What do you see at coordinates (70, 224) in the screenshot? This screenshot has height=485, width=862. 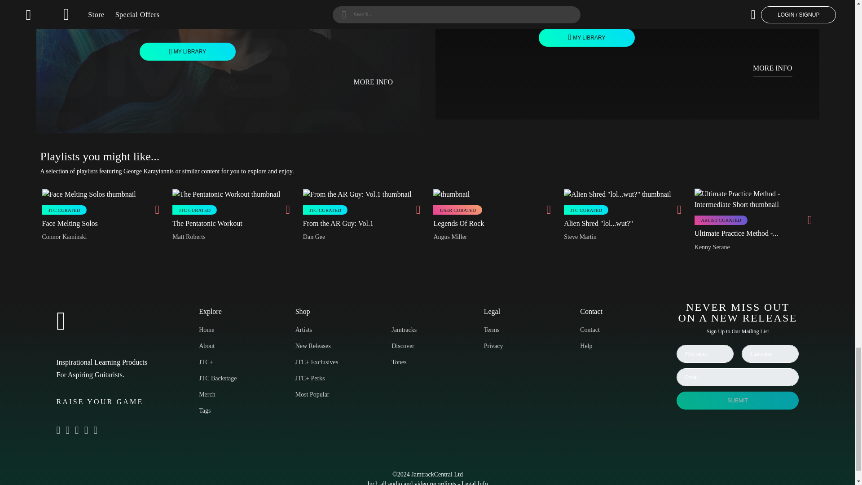 I see `Face Melting Solos` at bounding box center [70, 224].